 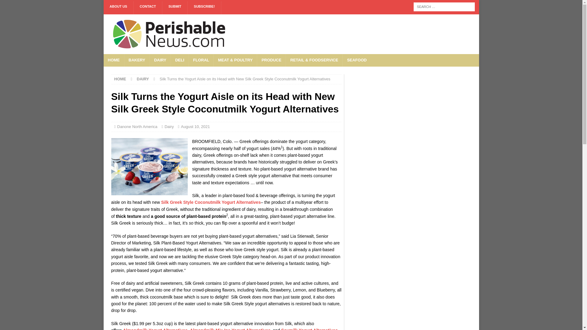 What do you see at coordinates (201, 61) in the screenshot?
I see `FLORAL` at bounding box center [201, 61].